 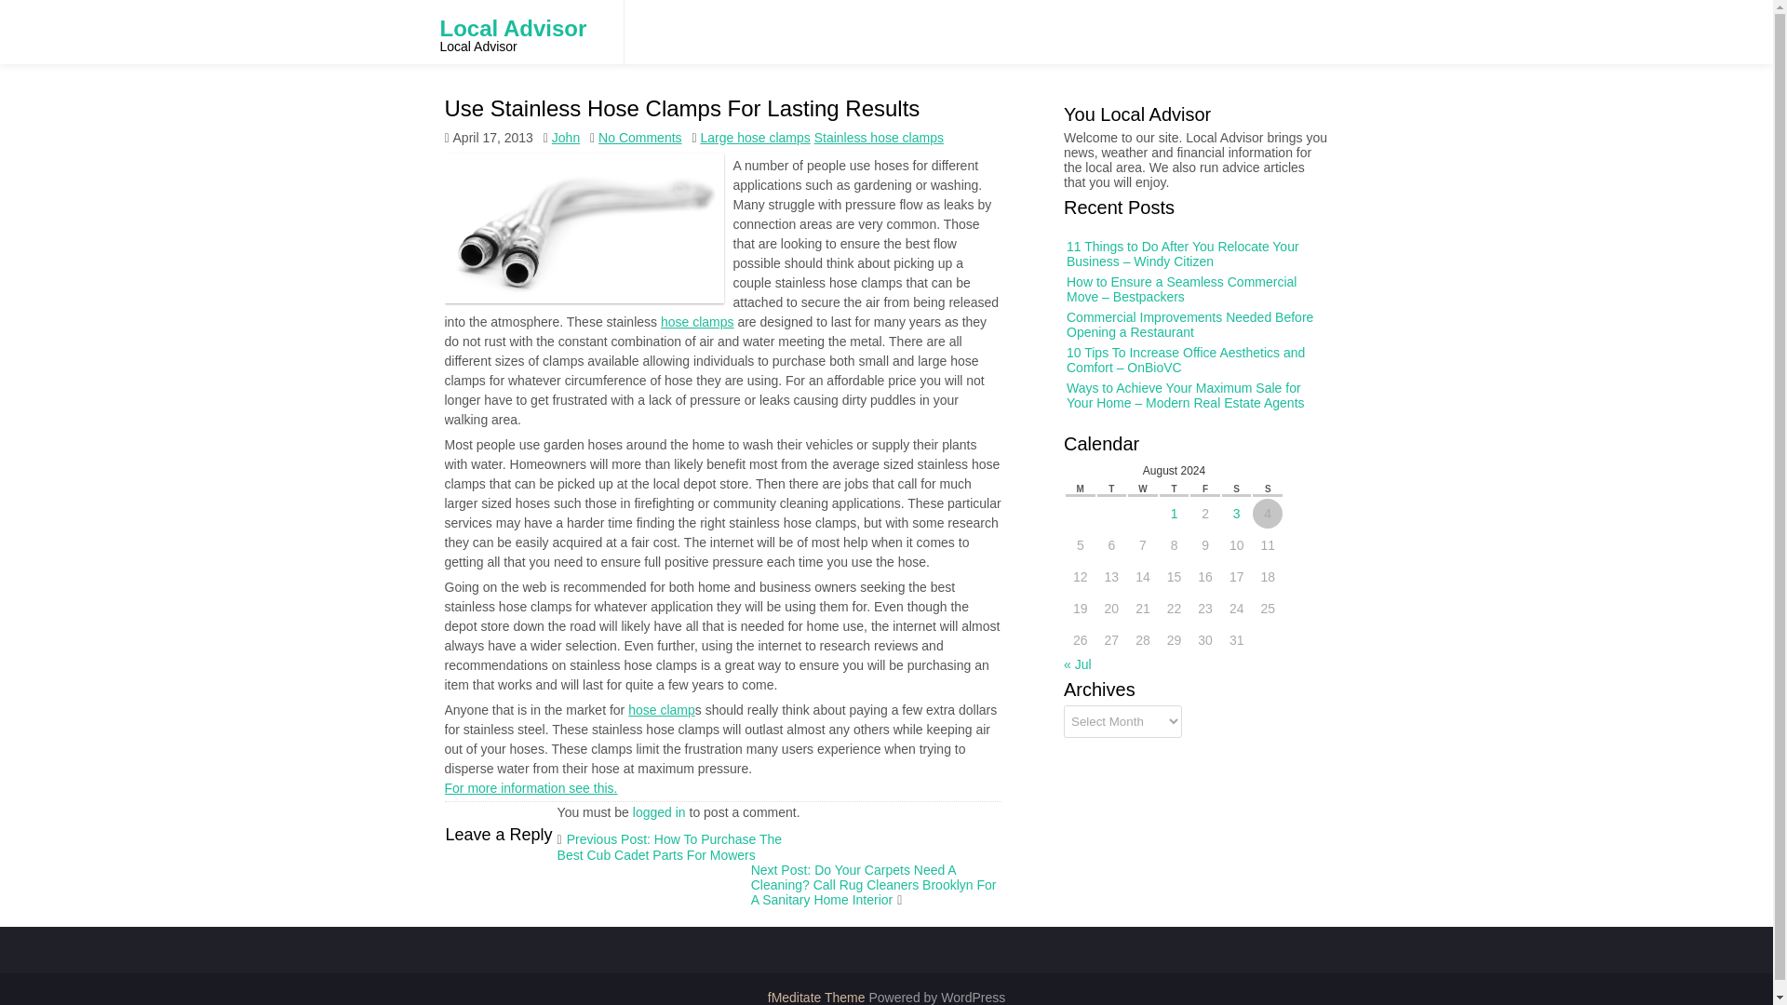 What do you see at coordinates (1121, 484) in the screenshot?
I see `Tuesday` at bounding box center [1121, 484].